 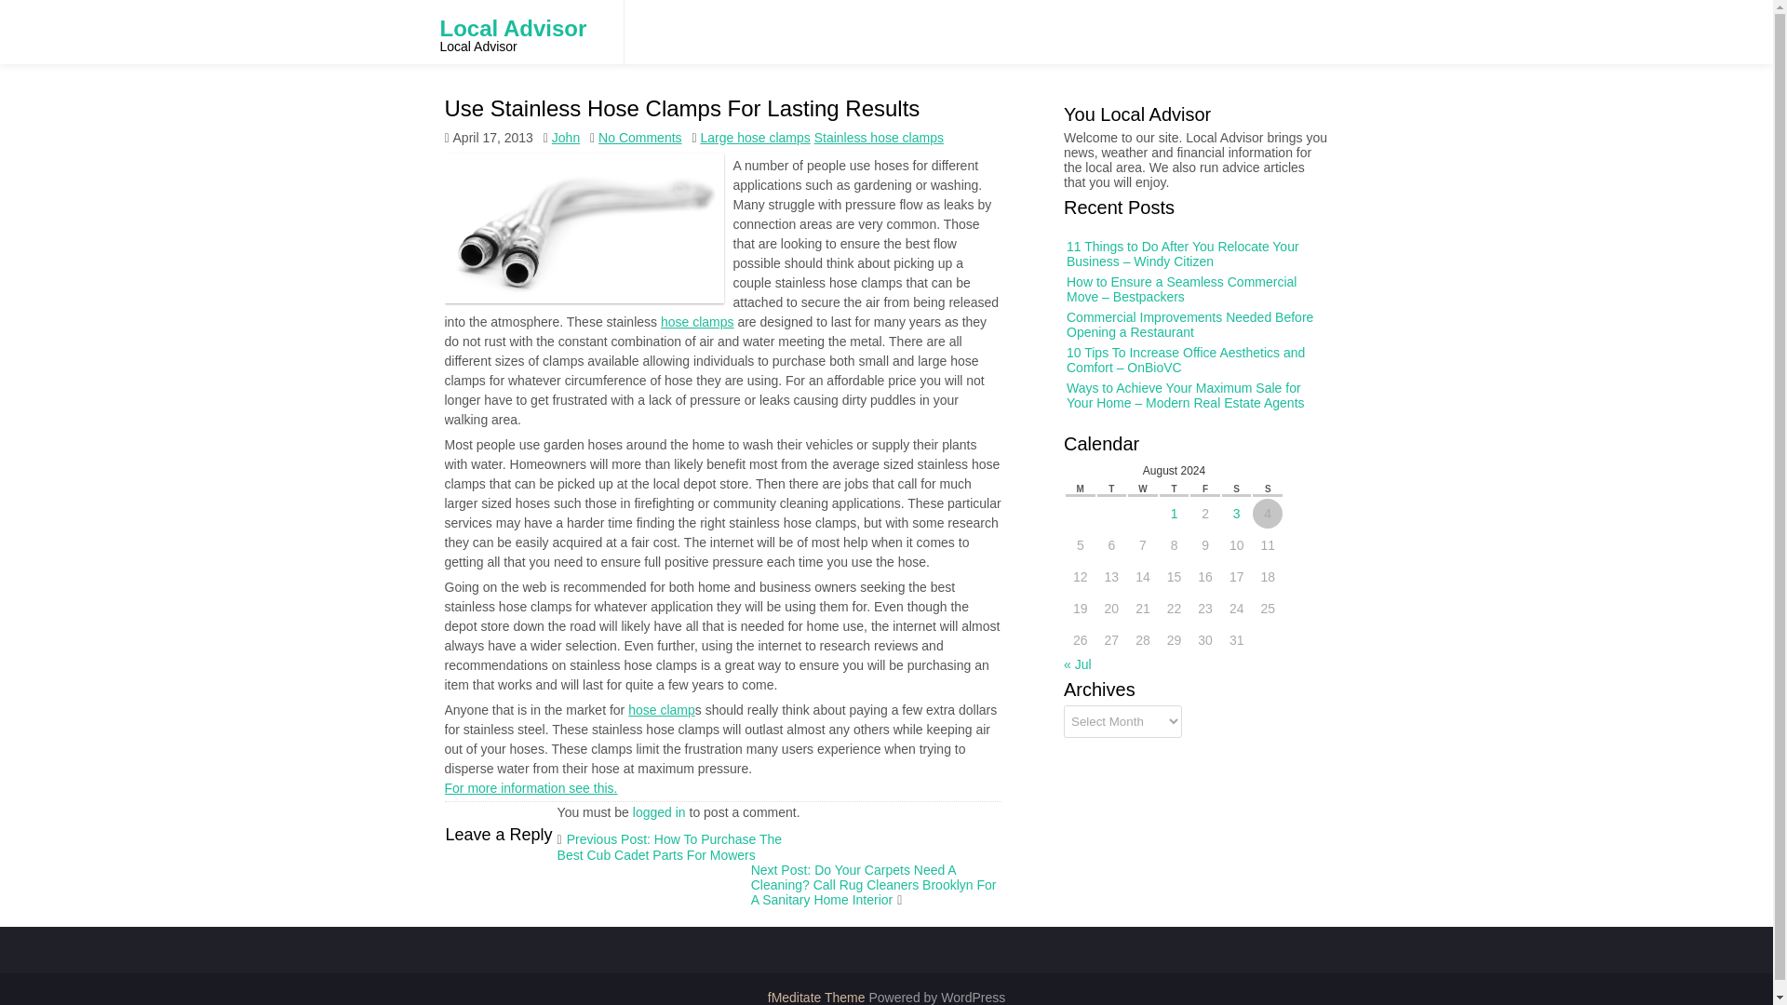 What do you see at coordinates (1121, 484) in the screenshot?
I see `Tuesday` at bounding box center [1121, 484].